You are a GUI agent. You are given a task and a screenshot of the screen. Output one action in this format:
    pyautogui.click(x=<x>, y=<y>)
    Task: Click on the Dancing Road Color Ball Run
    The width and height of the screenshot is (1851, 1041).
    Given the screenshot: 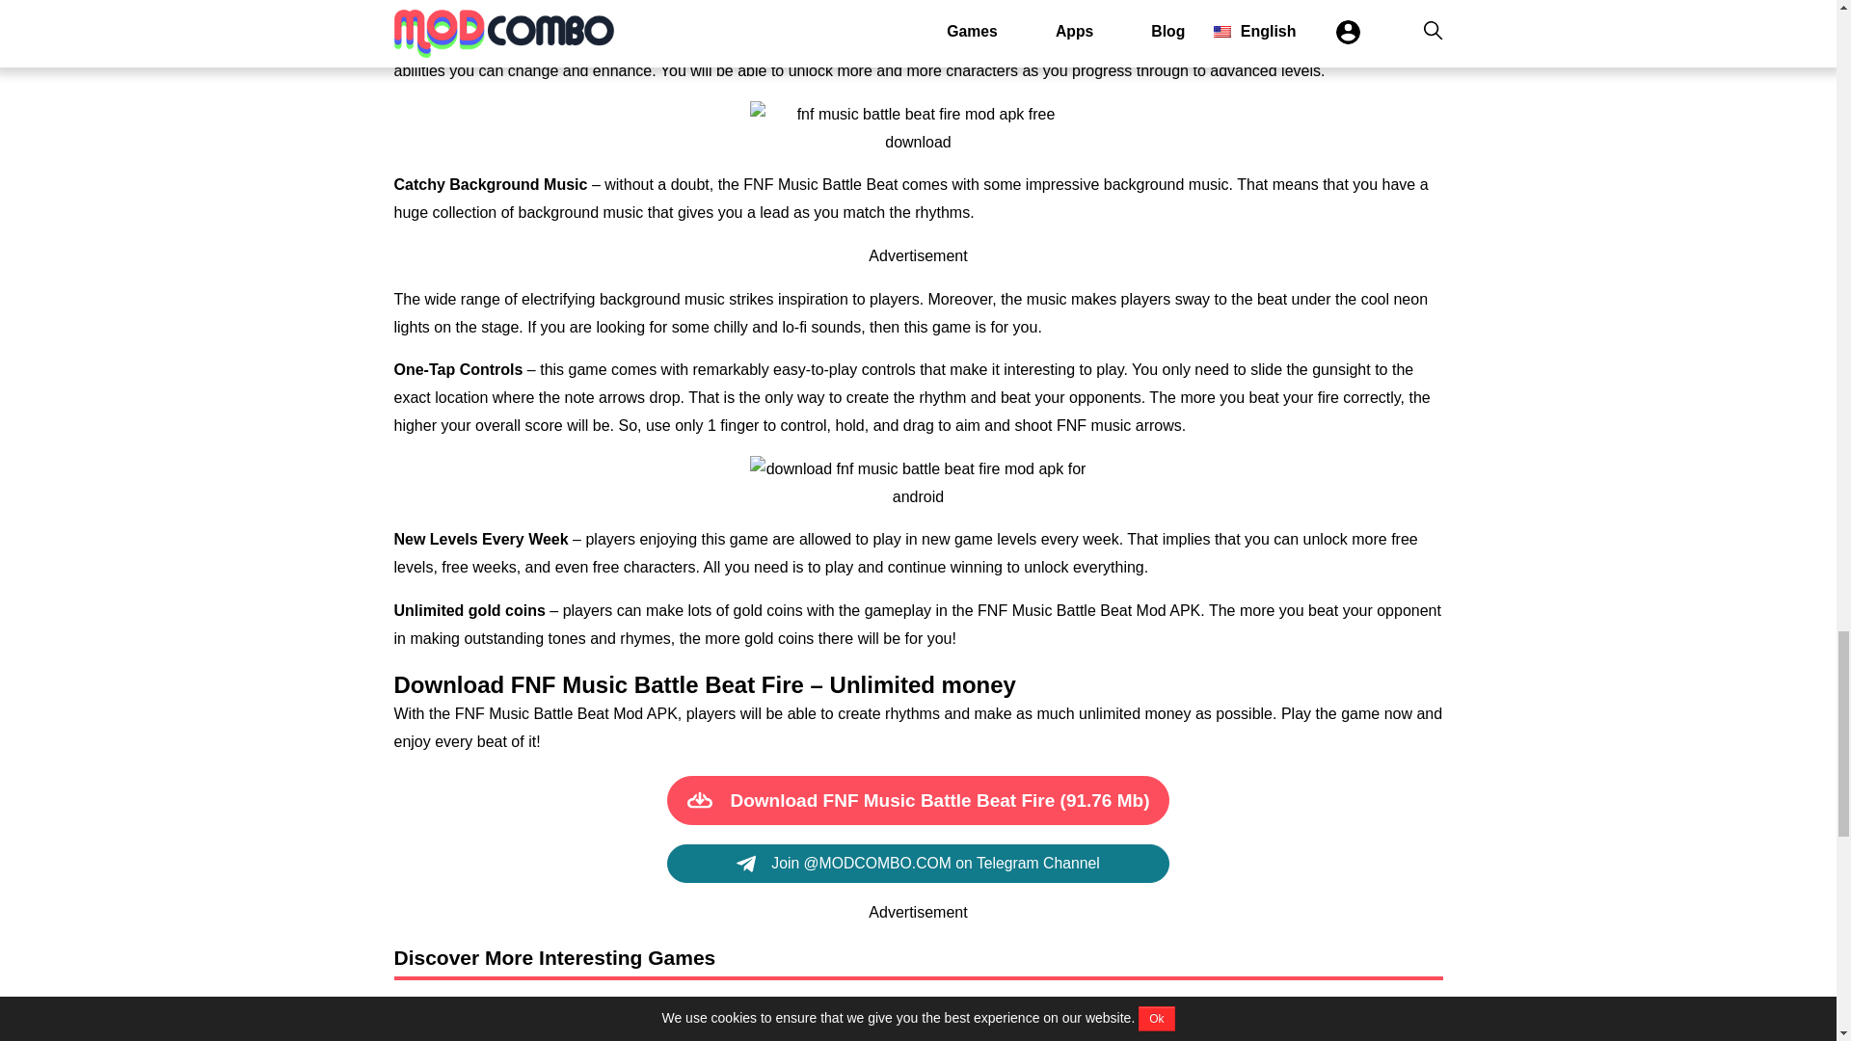 What is the action you would take?
    pyautogui.click(x=563, y=1028)
    